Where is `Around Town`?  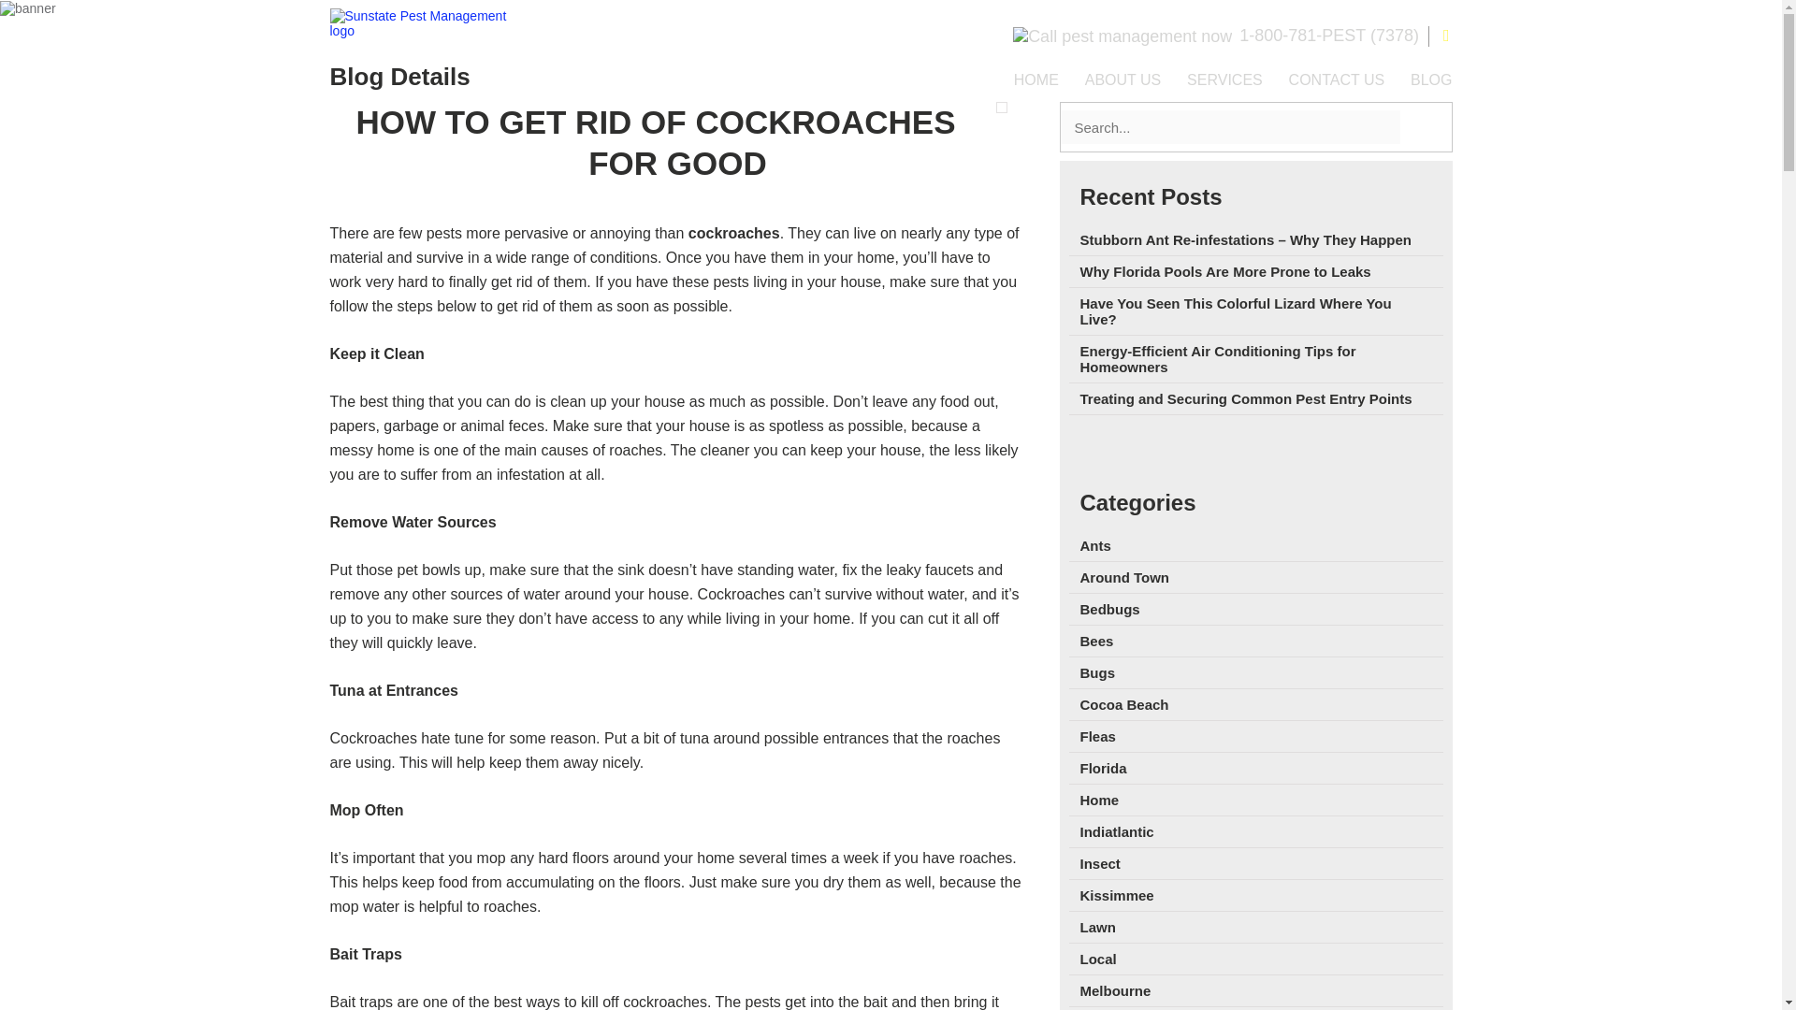 Around Town is located at coordinates (1123, 578).